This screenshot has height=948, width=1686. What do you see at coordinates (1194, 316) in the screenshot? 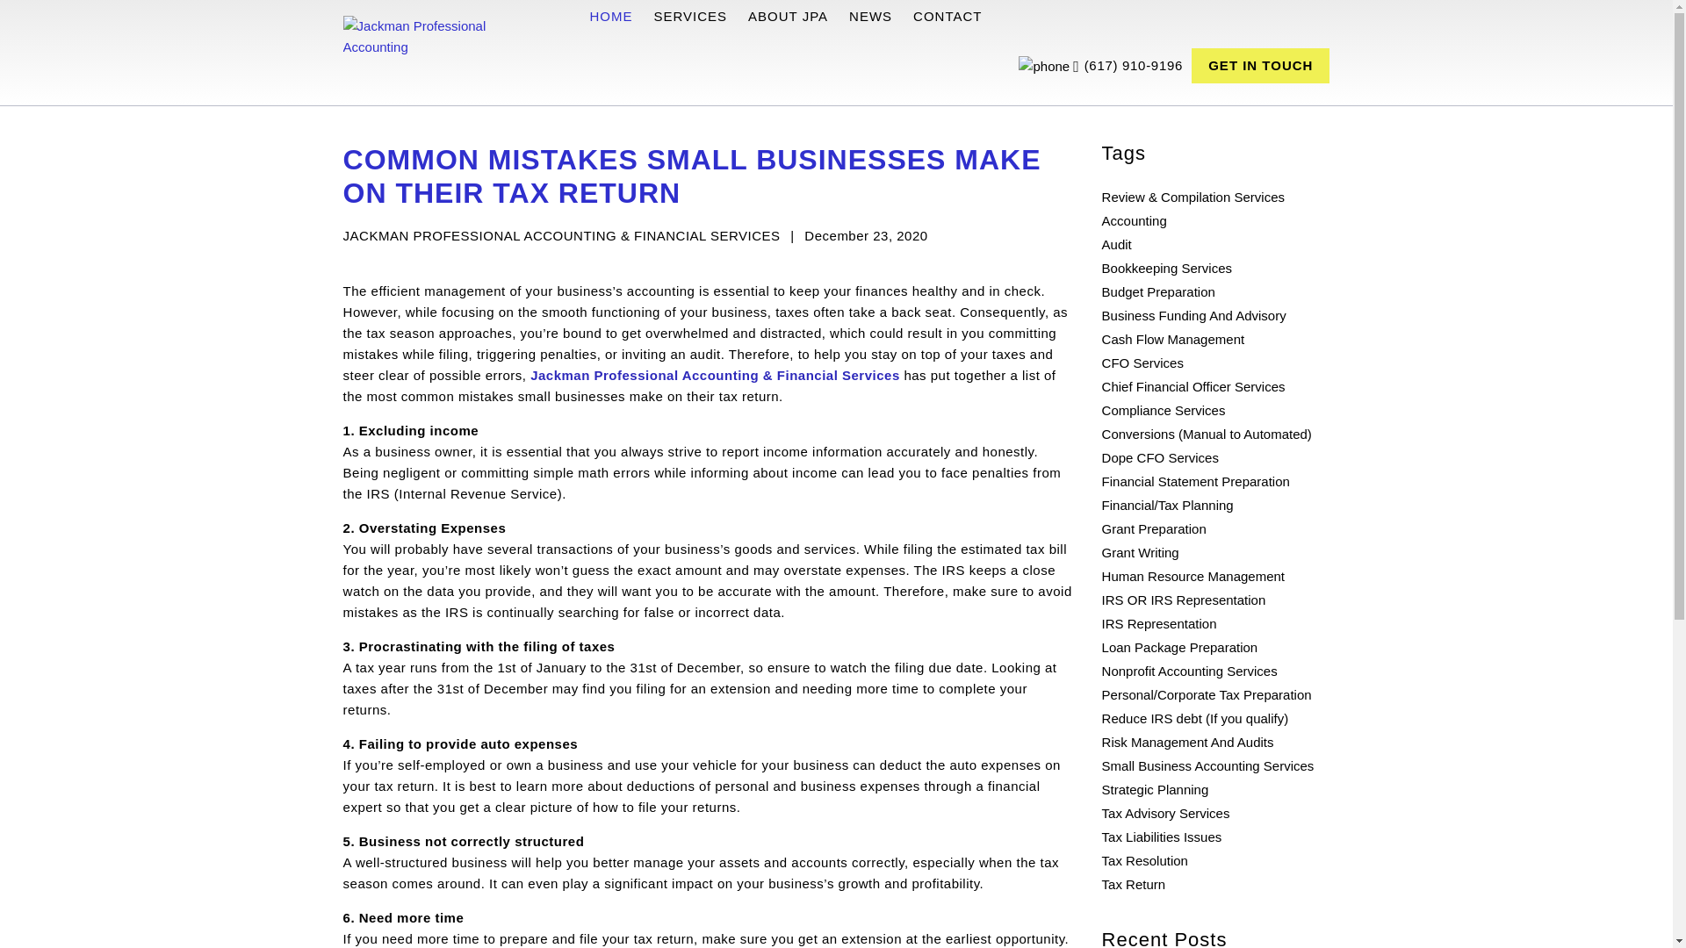
I see `Business Funding And Advisory` at bounding box center [1194, 316].